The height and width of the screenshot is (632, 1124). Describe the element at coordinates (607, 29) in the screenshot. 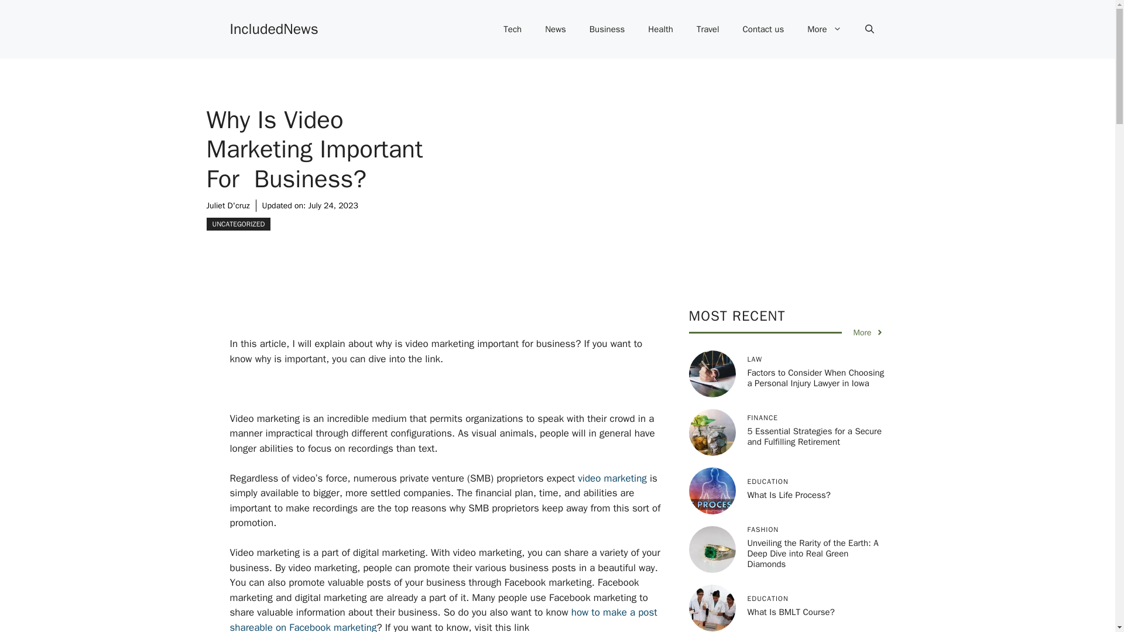

I see `Business` at that location.